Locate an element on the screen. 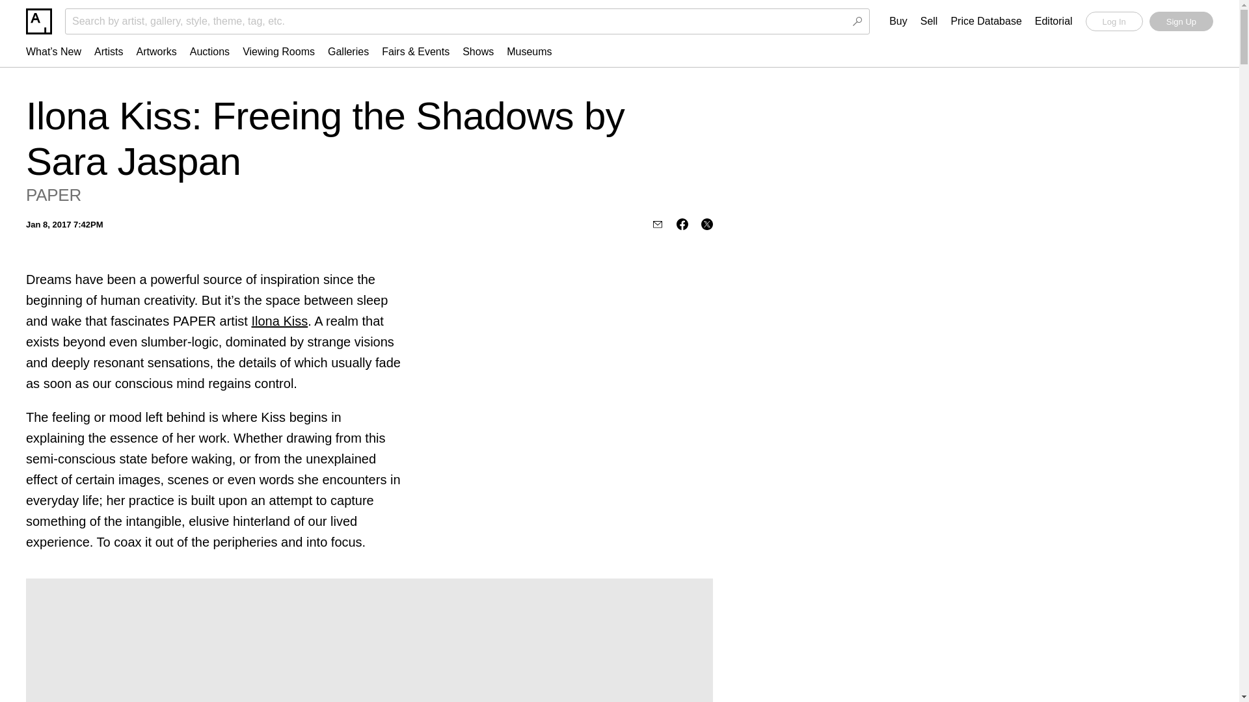  Share via email is located at coordinates (657, 224).